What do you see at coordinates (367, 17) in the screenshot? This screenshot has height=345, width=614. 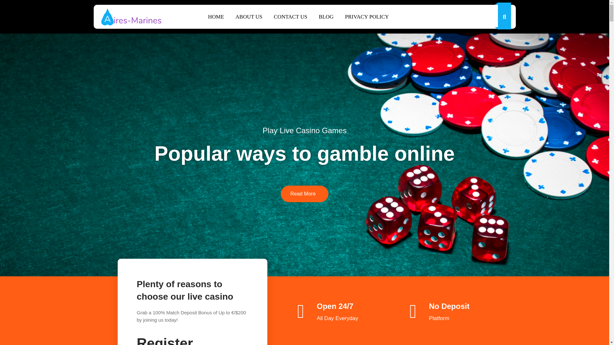 I see `PRIVACY POLICY` at bounding box center [367, 17].